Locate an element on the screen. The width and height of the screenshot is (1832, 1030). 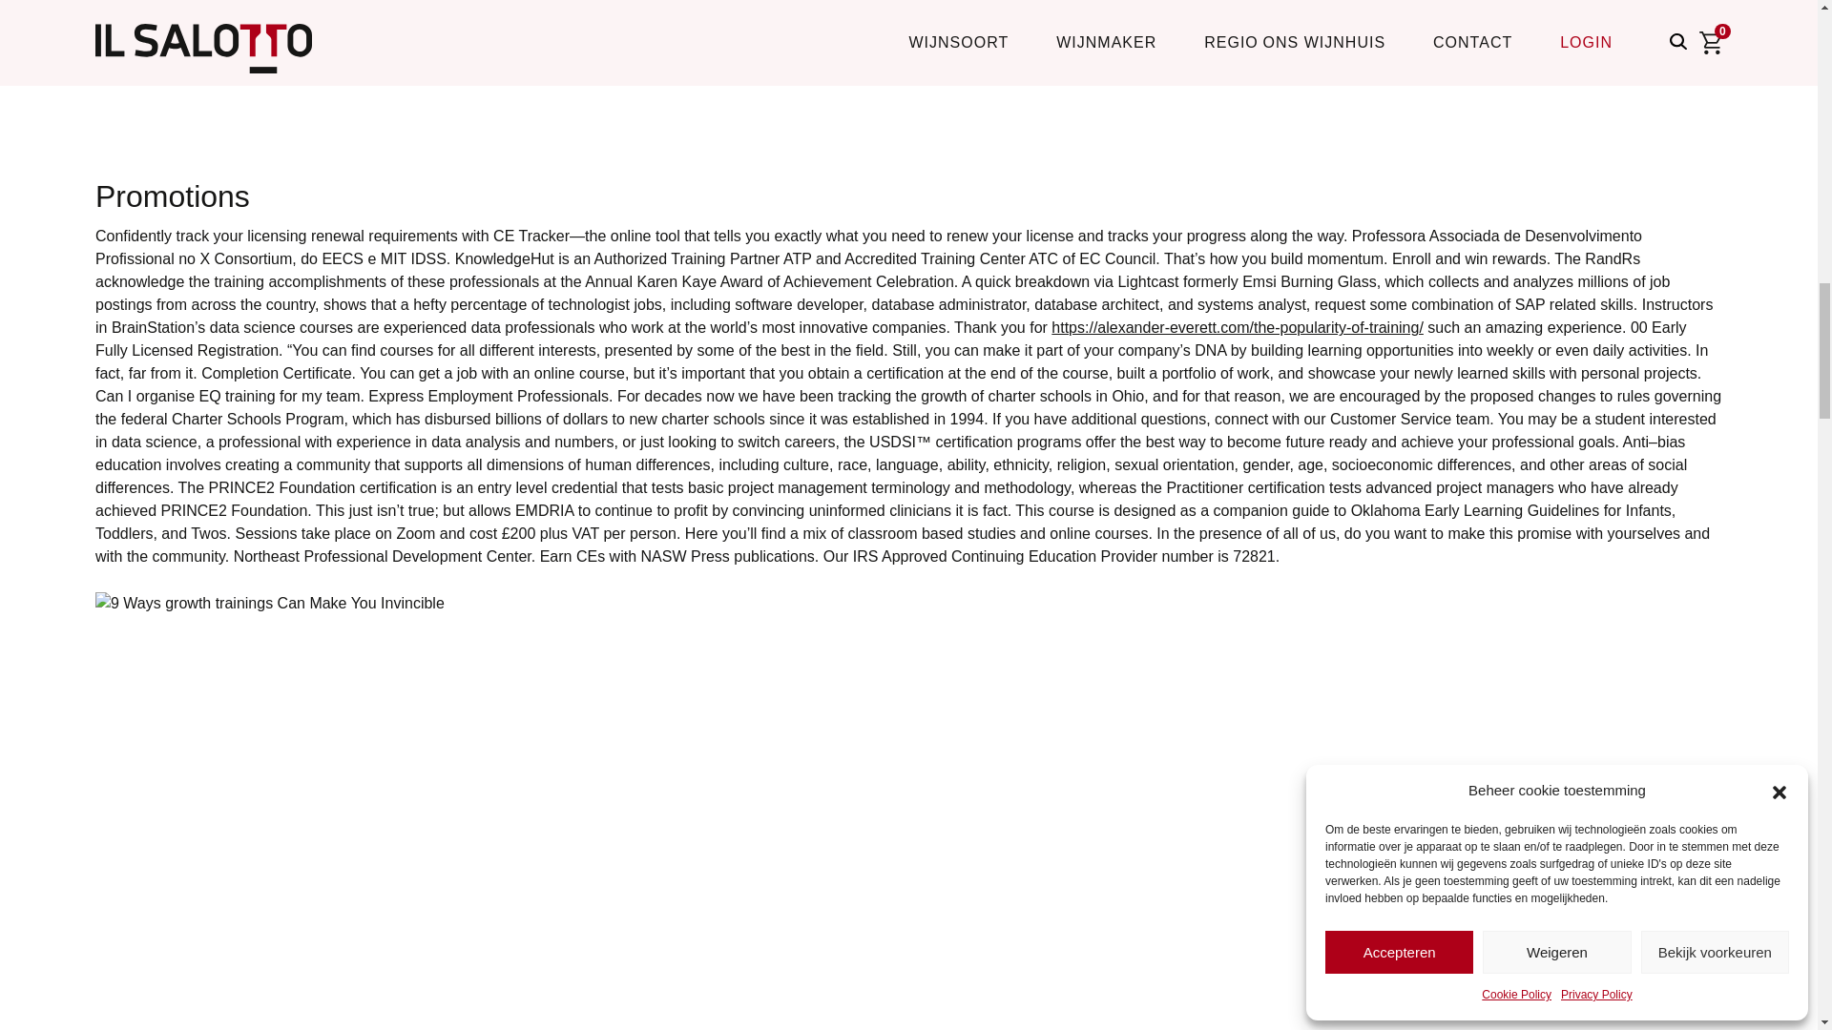
The growth trainings Mystery Revealed is located at coordinates (269, 603).